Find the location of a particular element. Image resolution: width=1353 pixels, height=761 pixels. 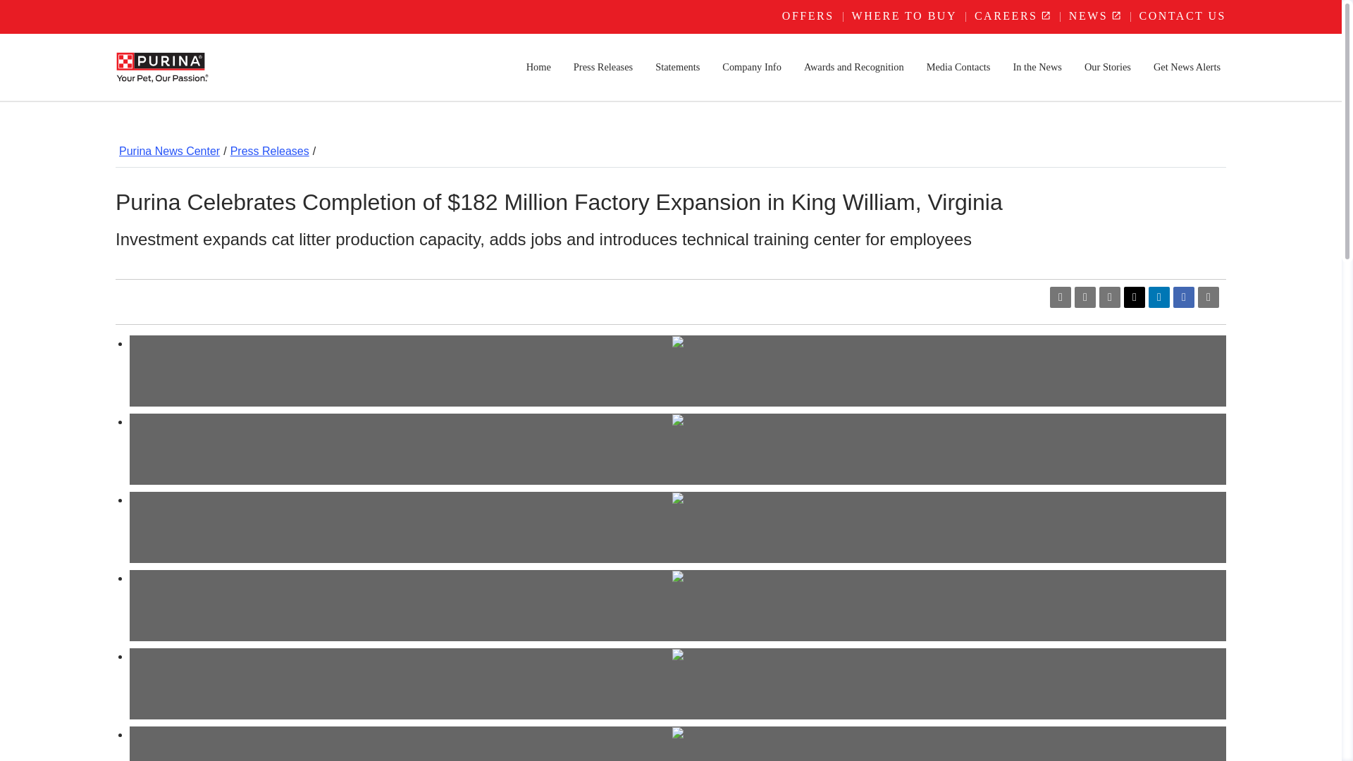

Media Contacts is located at coordinates (958, 67).